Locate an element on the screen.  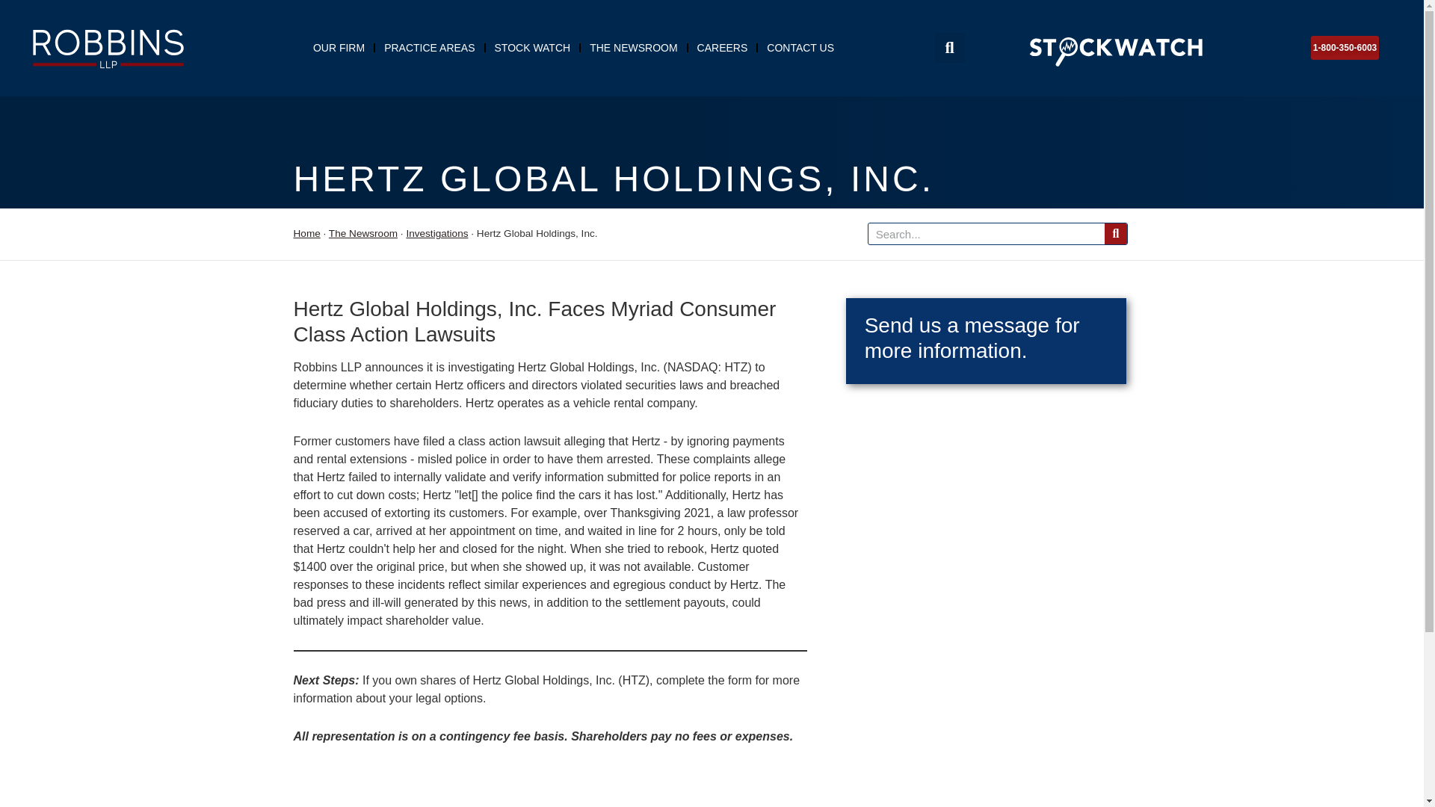
OUR FIRM is located at coordinates (339, 47).